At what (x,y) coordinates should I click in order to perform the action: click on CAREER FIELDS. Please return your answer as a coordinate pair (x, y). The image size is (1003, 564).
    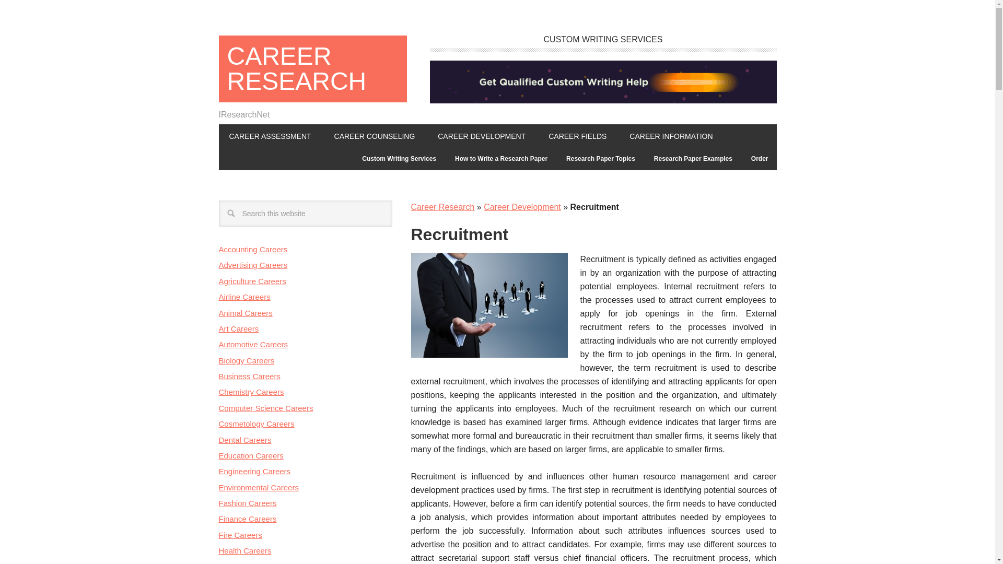
    Looking at the image, I should click on (577, 135).